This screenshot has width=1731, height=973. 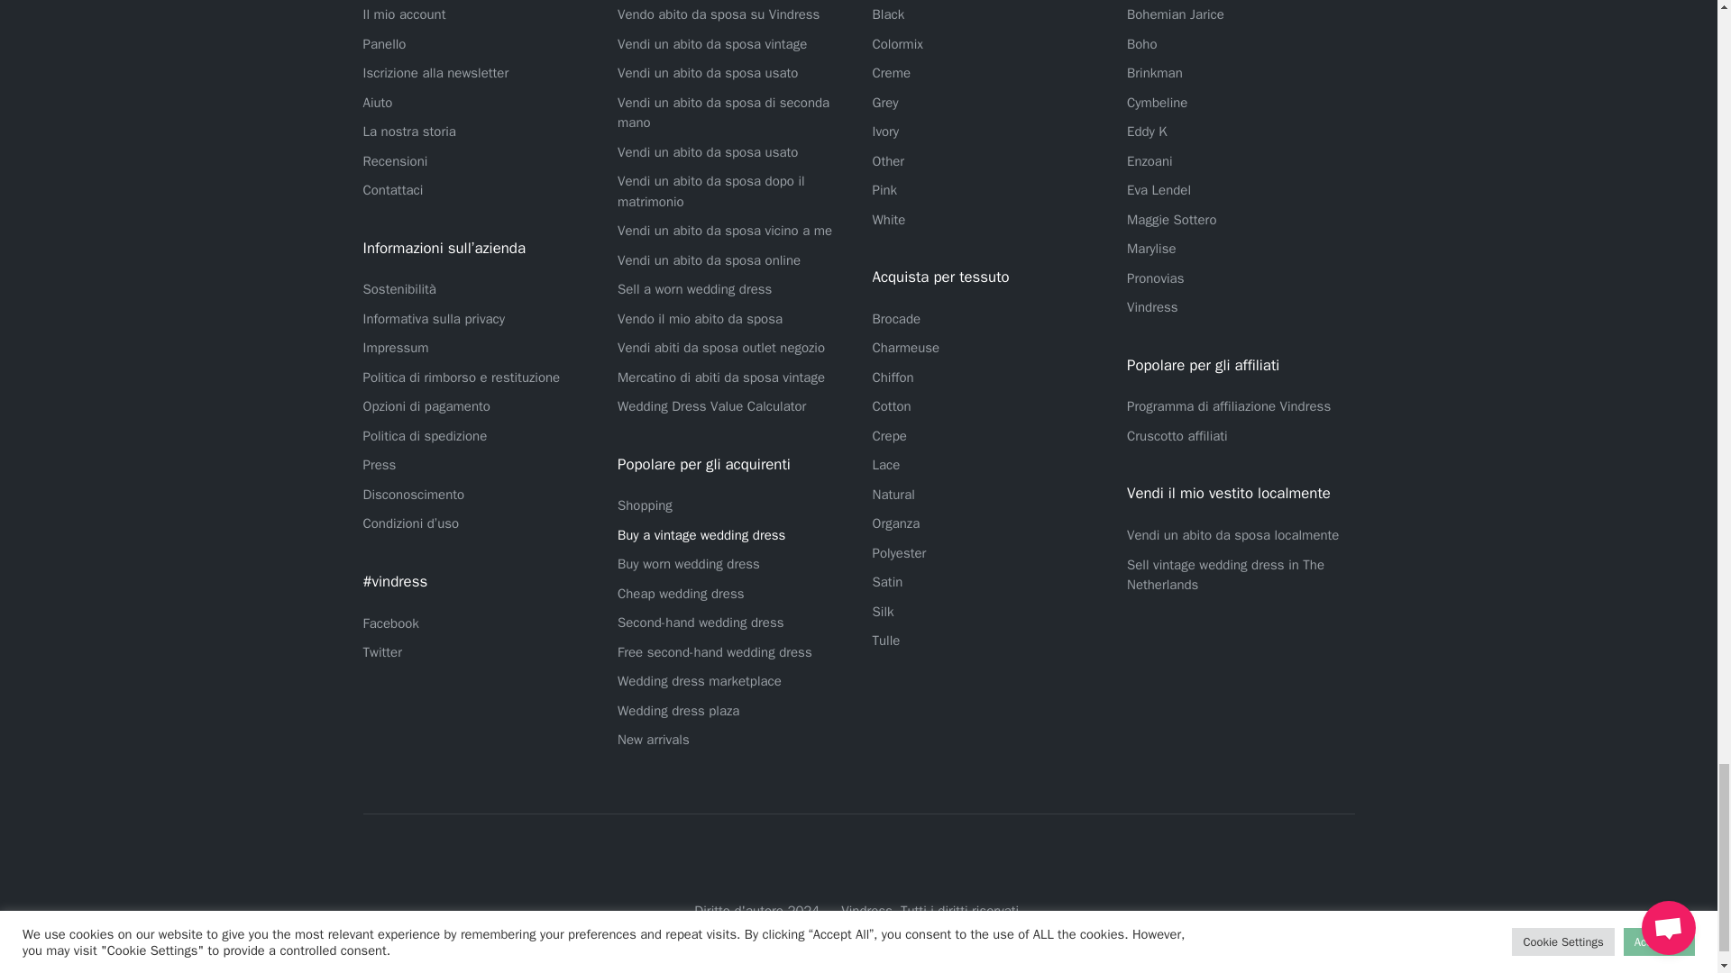 What do you see at coordinates (712, 43) in the screenshot?
I see `Sell a vintage wedding dress` at bounding box center [712, 43].